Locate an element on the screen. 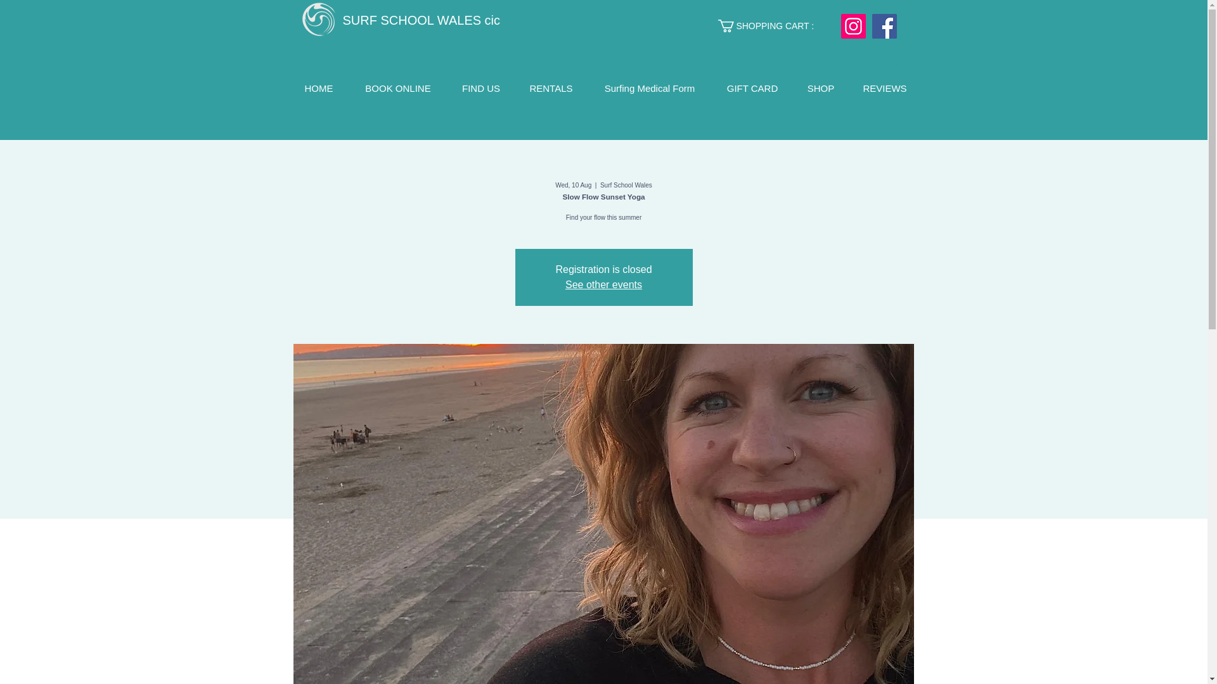 This screenshot has height=684, width=1217. SURF SCHOOL WALES cic is located at coordinates (421, 20).